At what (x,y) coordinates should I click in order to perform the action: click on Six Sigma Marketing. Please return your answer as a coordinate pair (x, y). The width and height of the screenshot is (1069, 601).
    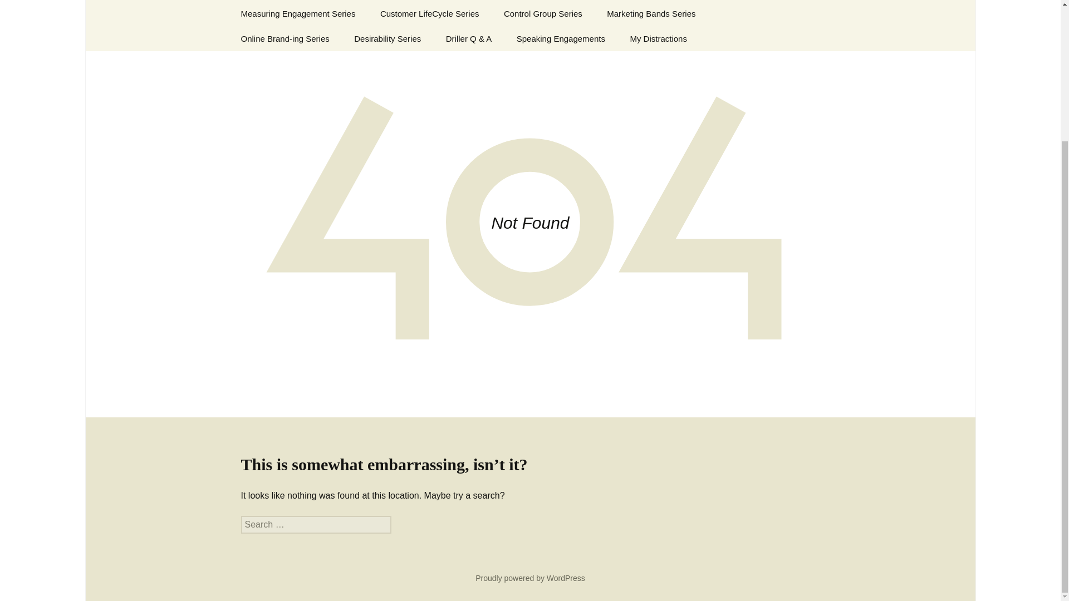
    Looking at the image, I should click on (621, 1).